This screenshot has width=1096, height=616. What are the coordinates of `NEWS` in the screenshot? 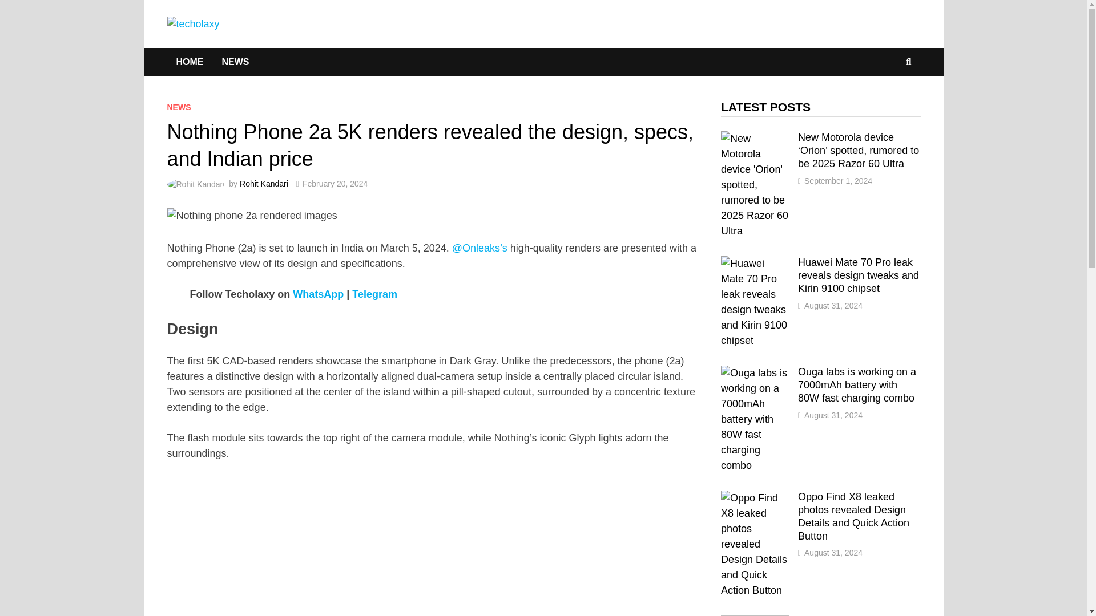 It's located at (178, 107).